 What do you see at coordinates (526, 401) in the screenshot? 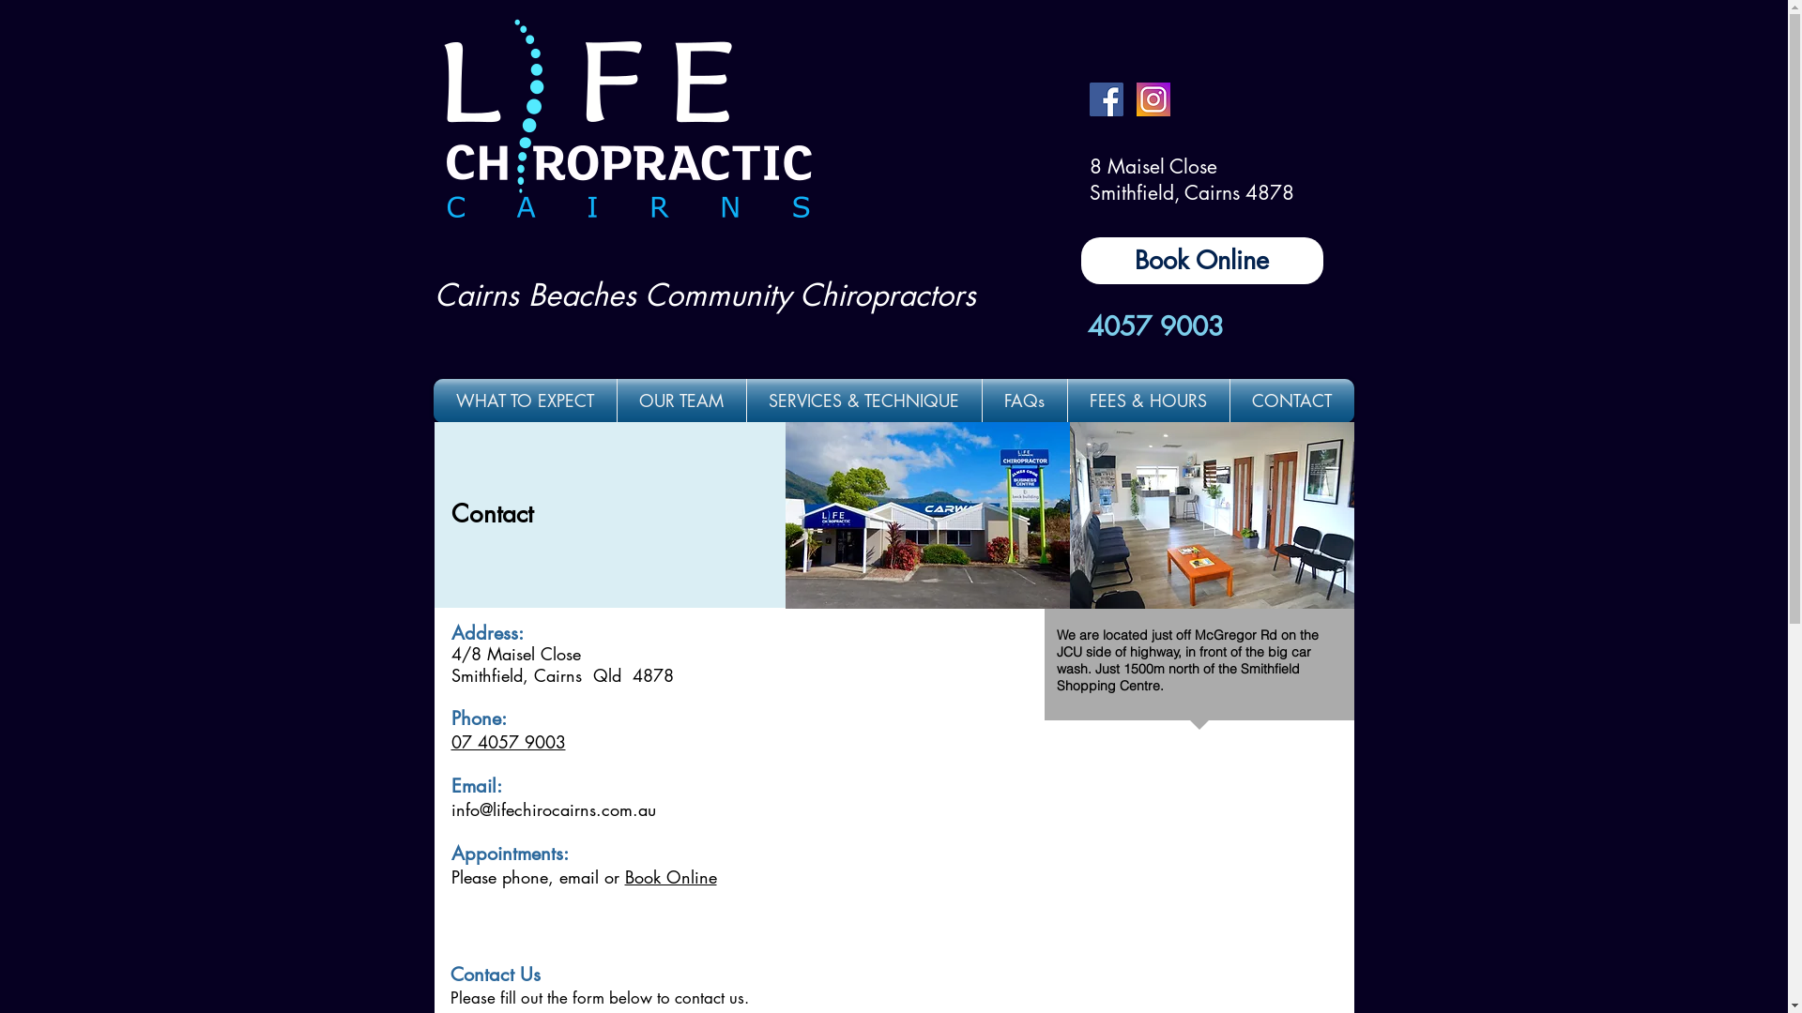
I see `WHAT TO EXPECT` at bounding box center [526, 401].